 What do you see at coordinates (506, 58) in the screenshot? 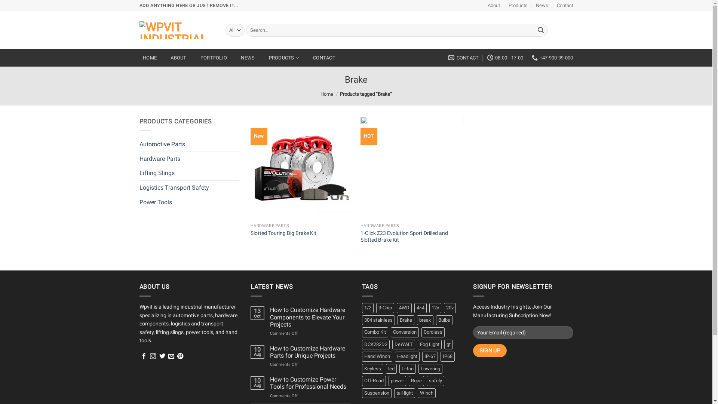
I see `08:00 - 17:00` at bounding box center [506, 58].